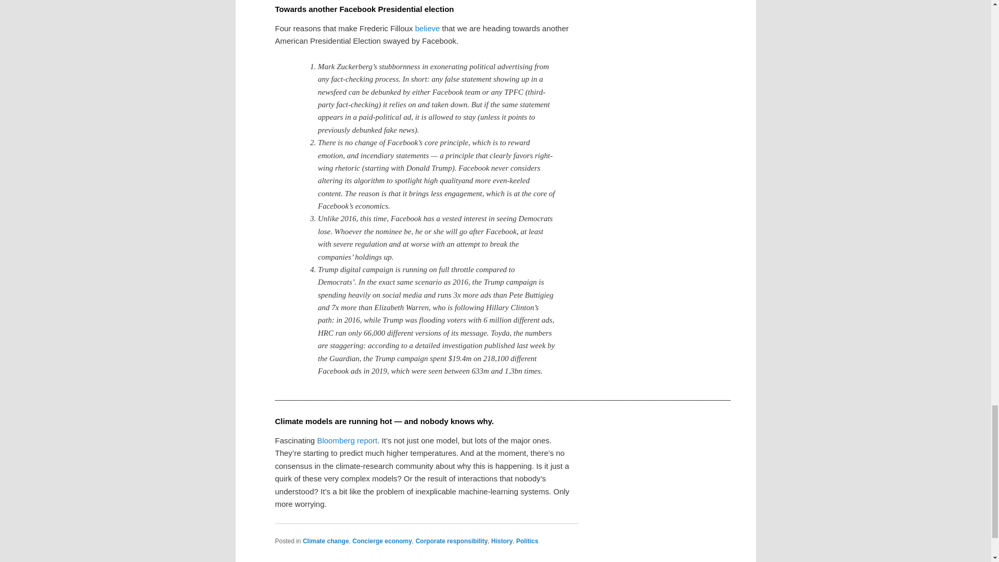 This screenshot has height=562, width=999. I want to click on History, so click(502, 541).